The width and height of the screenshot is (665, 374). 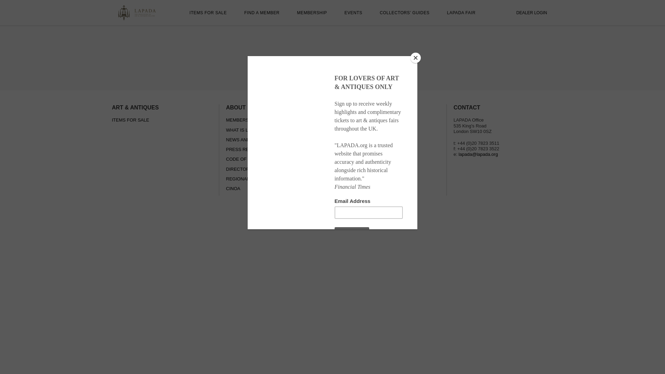 What do you see at coordinates (390, 153) in the screenshot?
I see `Learn more about LAPADA` at bounding box center [390, 153].